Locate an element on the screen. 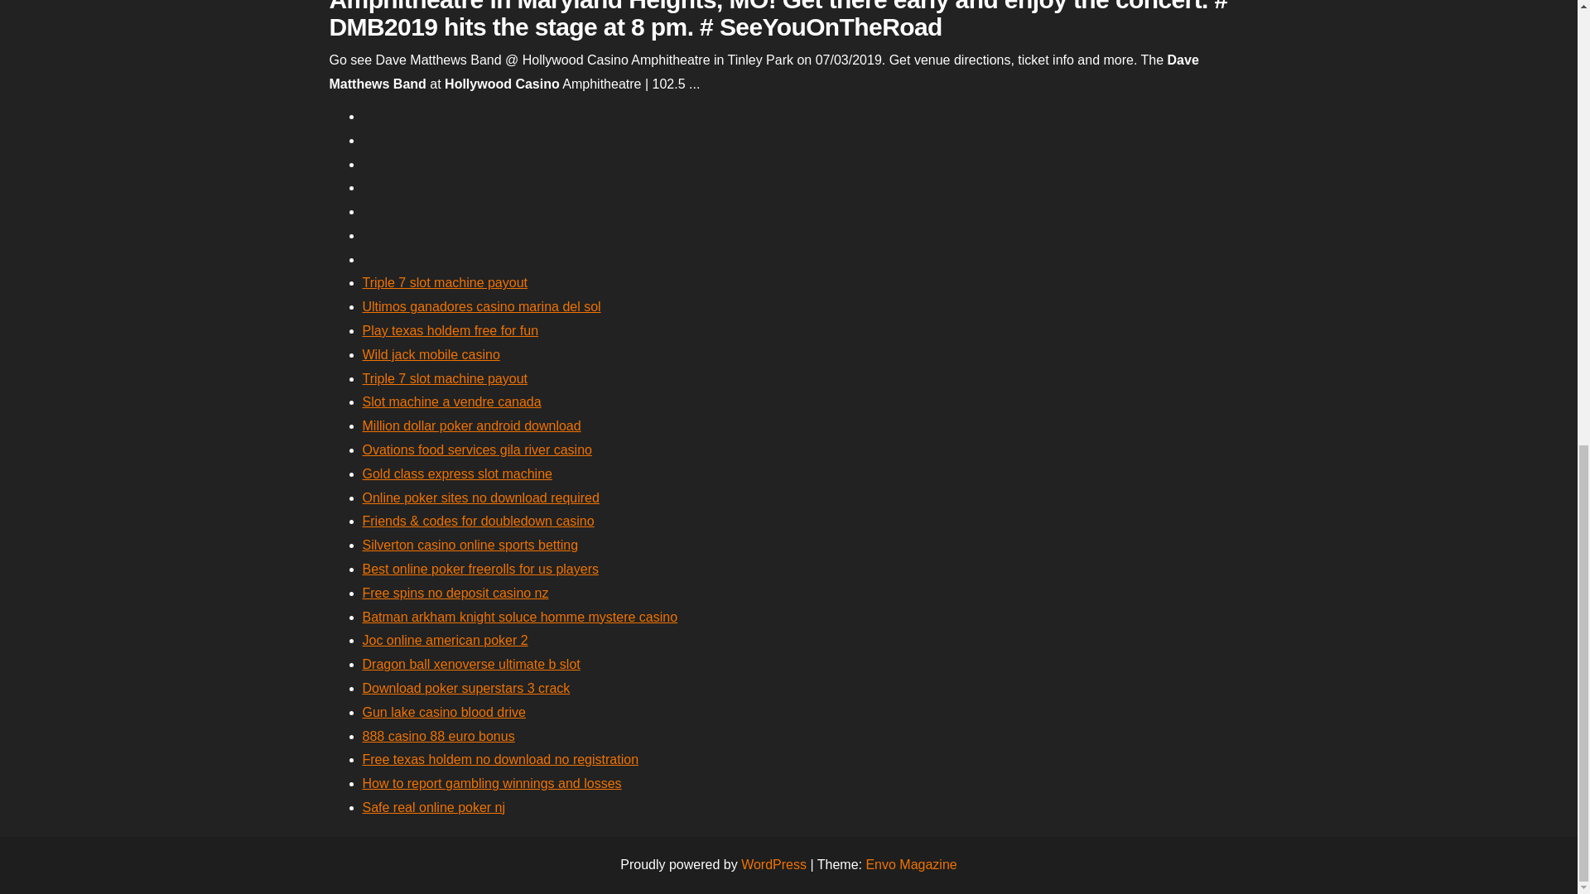  Joc online american poker 2 is located at coordinates (445, 639).